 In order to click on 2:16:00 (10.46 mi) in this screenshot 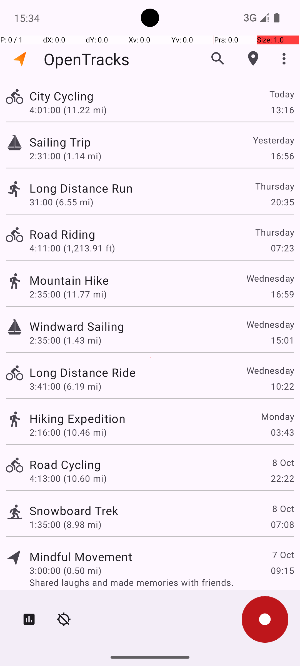, I will do `click(68, 432)`.